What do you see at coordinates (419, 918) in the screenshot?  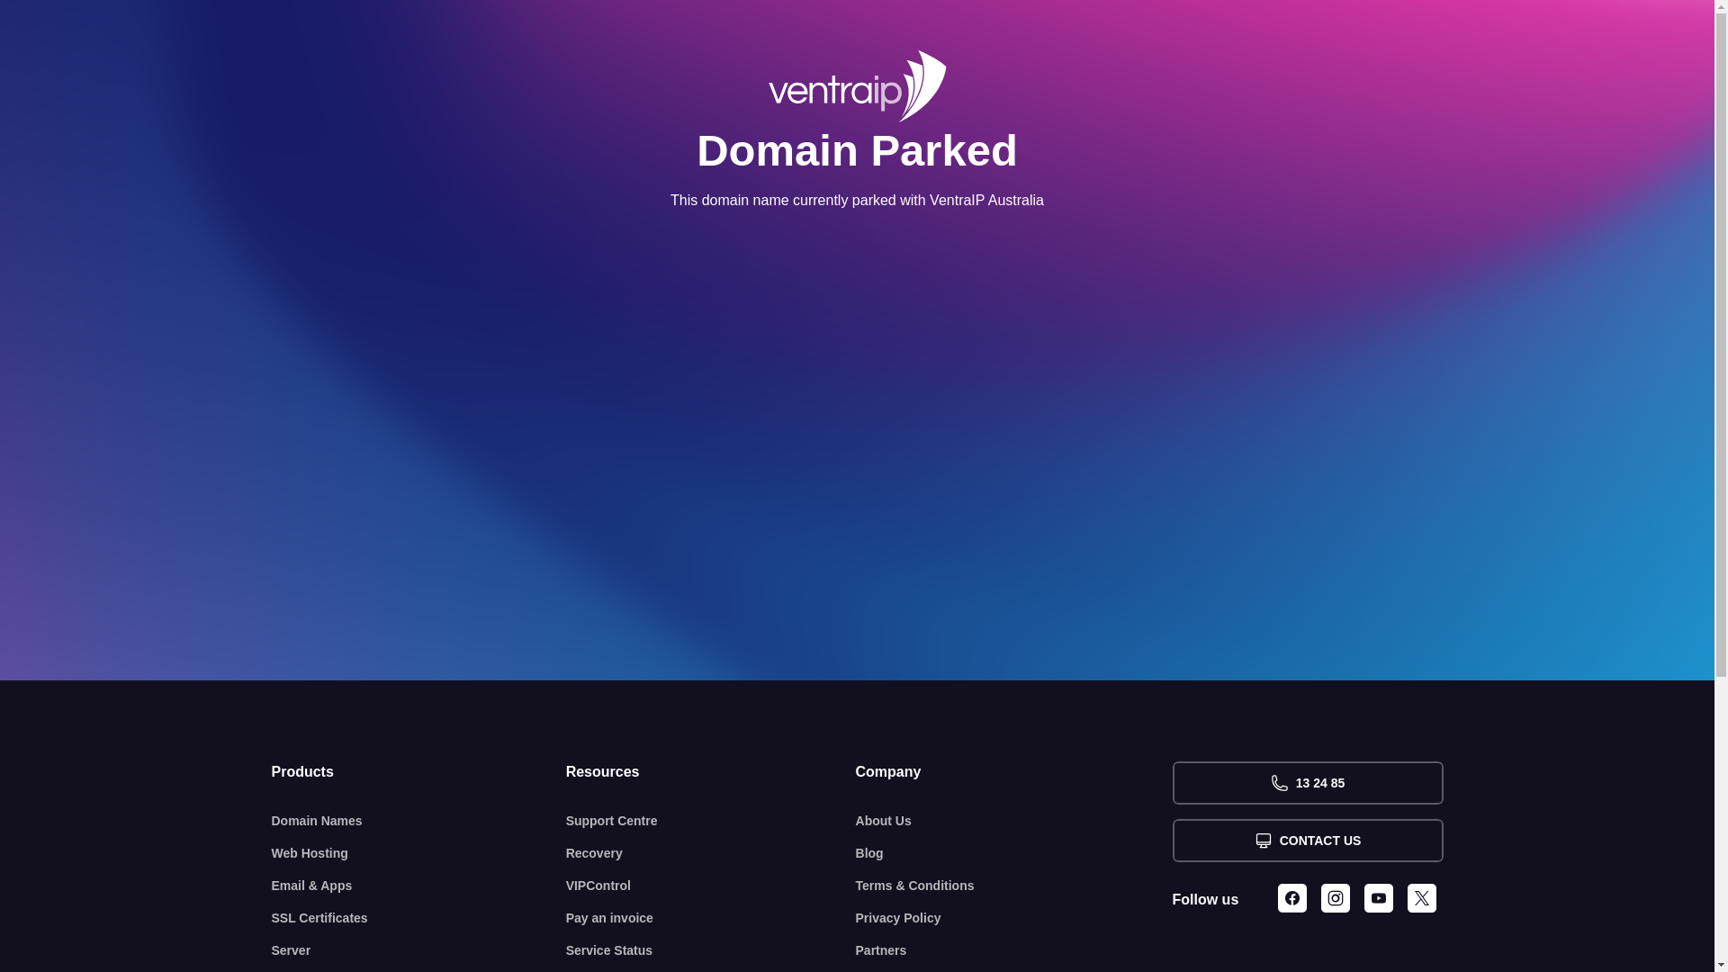 I see `SSL Certificates` at bounding box center [419, 918].